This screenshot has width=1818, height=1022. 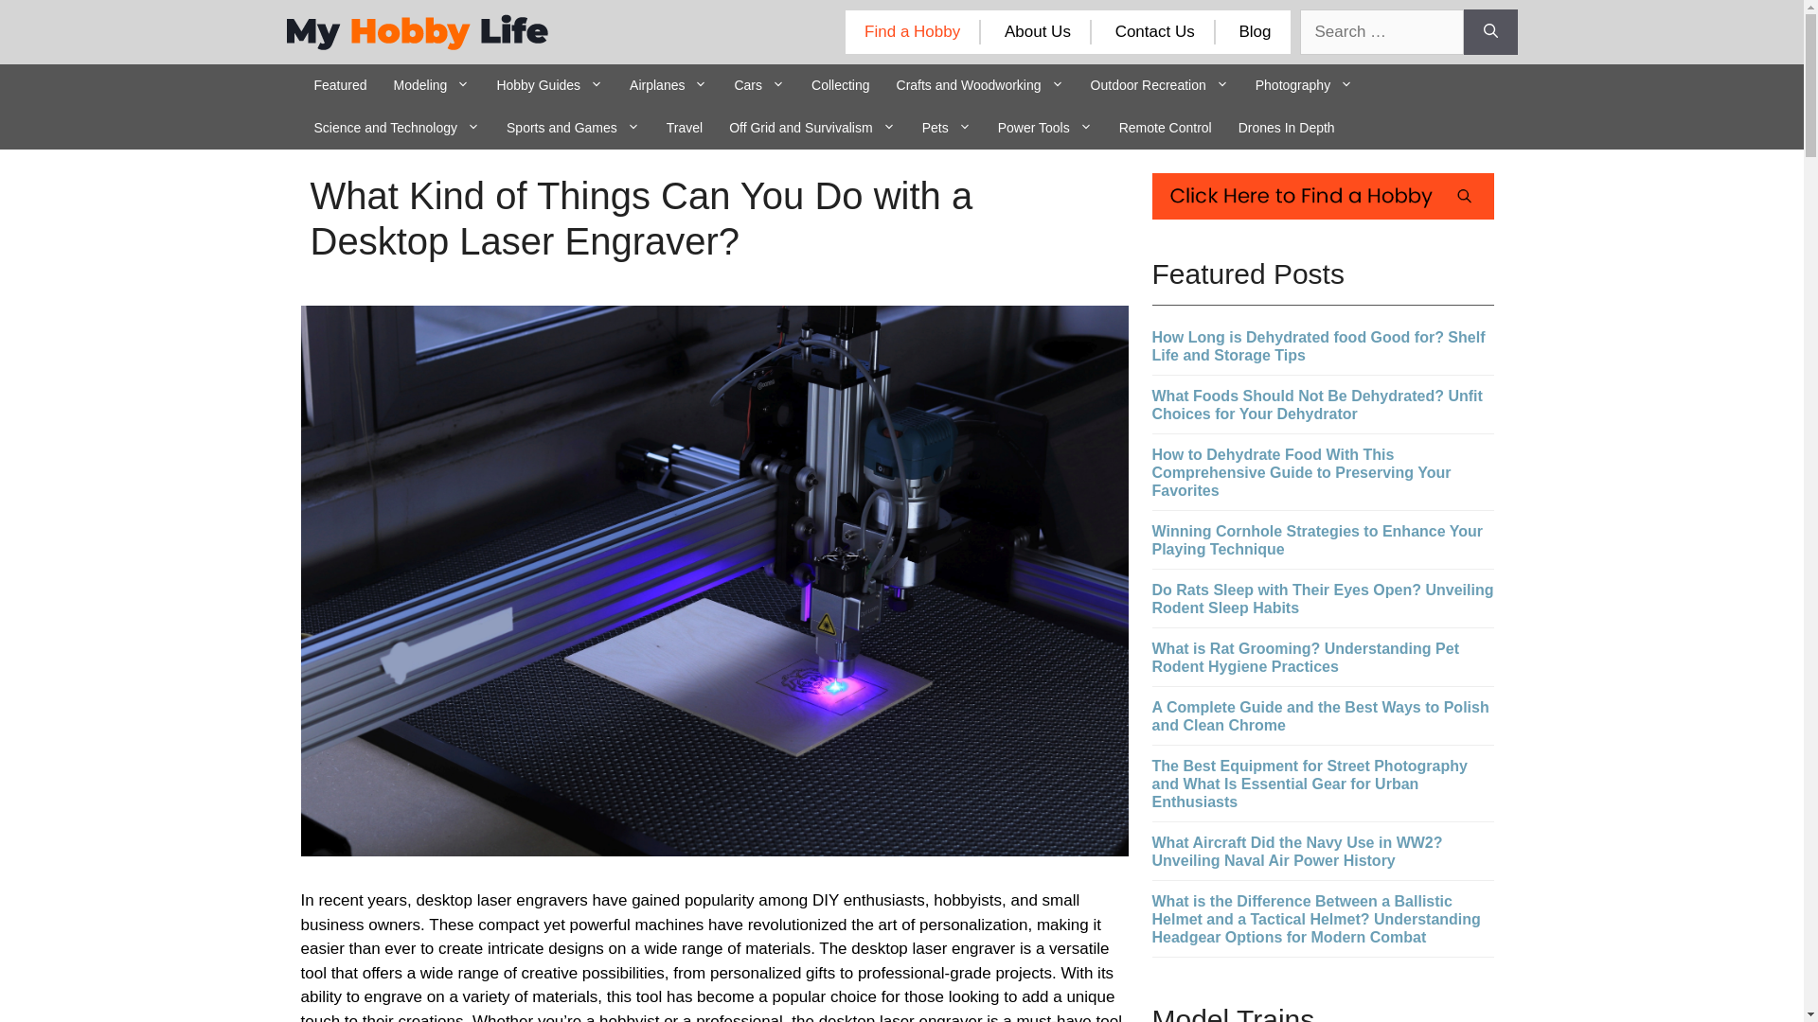 I want to click on Find a Hobby, so click(x=912, y=31).